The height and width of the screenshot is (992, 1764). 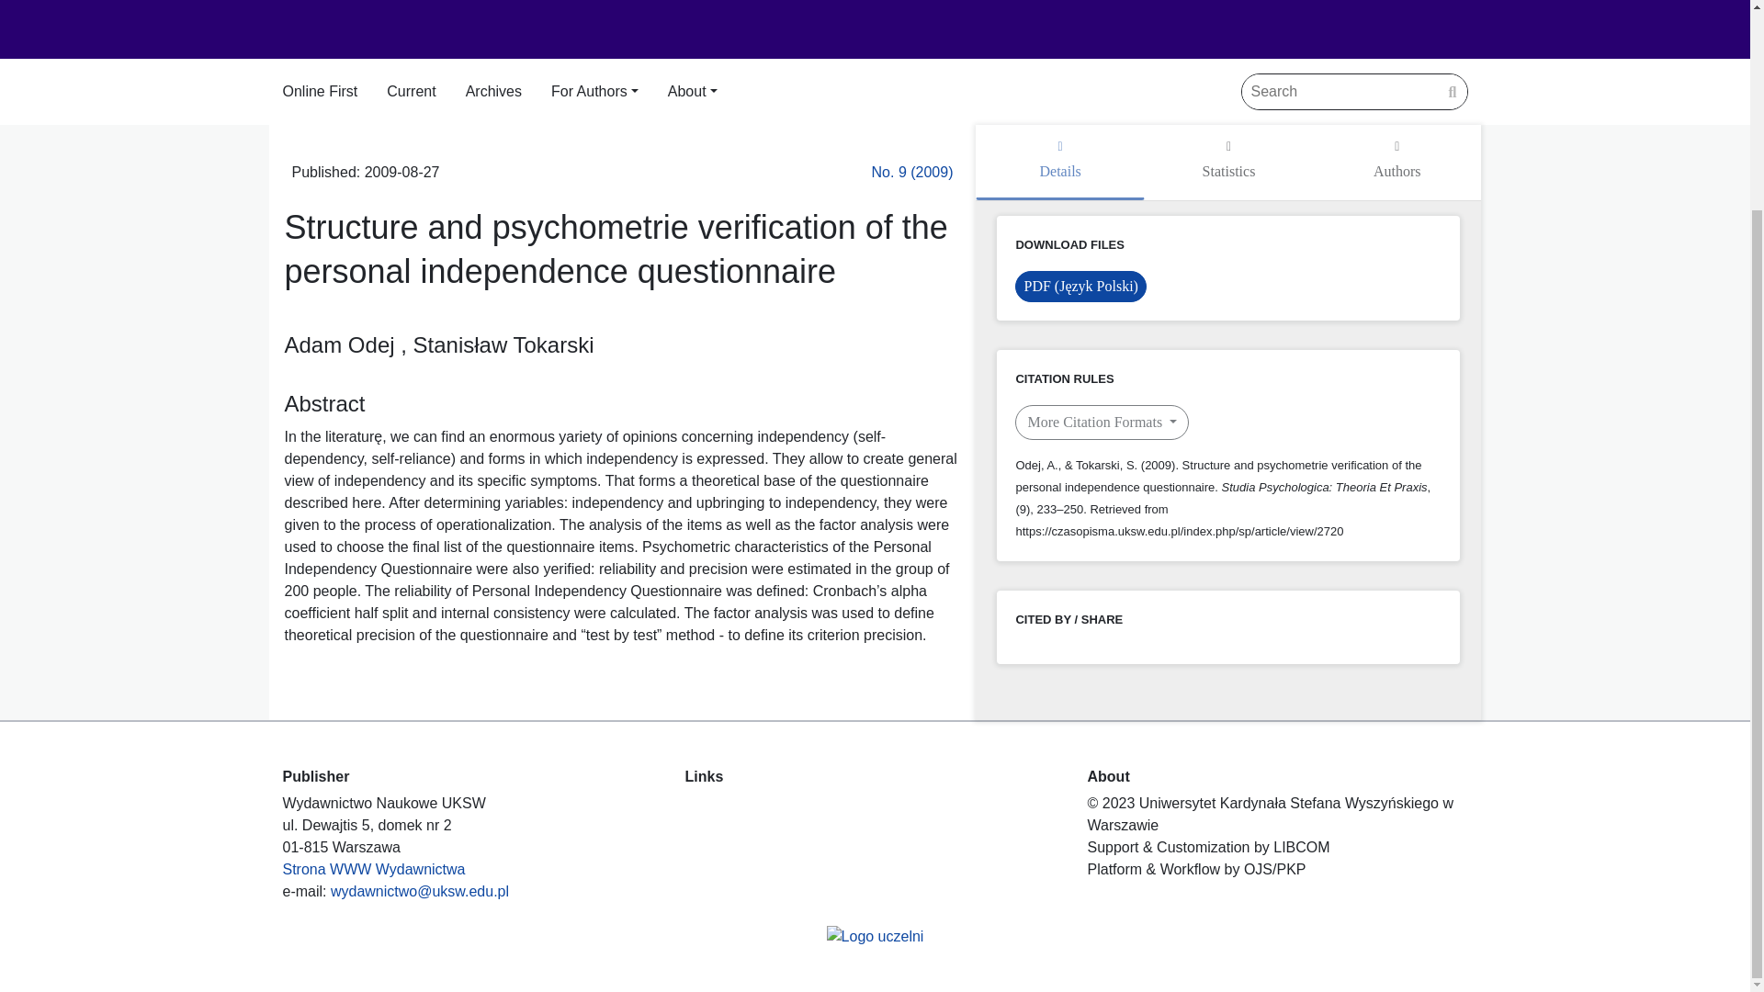 What do you see at coordinates (320, 92) in the screenshot?
I see `Online First` at bounding box center [320, 92].